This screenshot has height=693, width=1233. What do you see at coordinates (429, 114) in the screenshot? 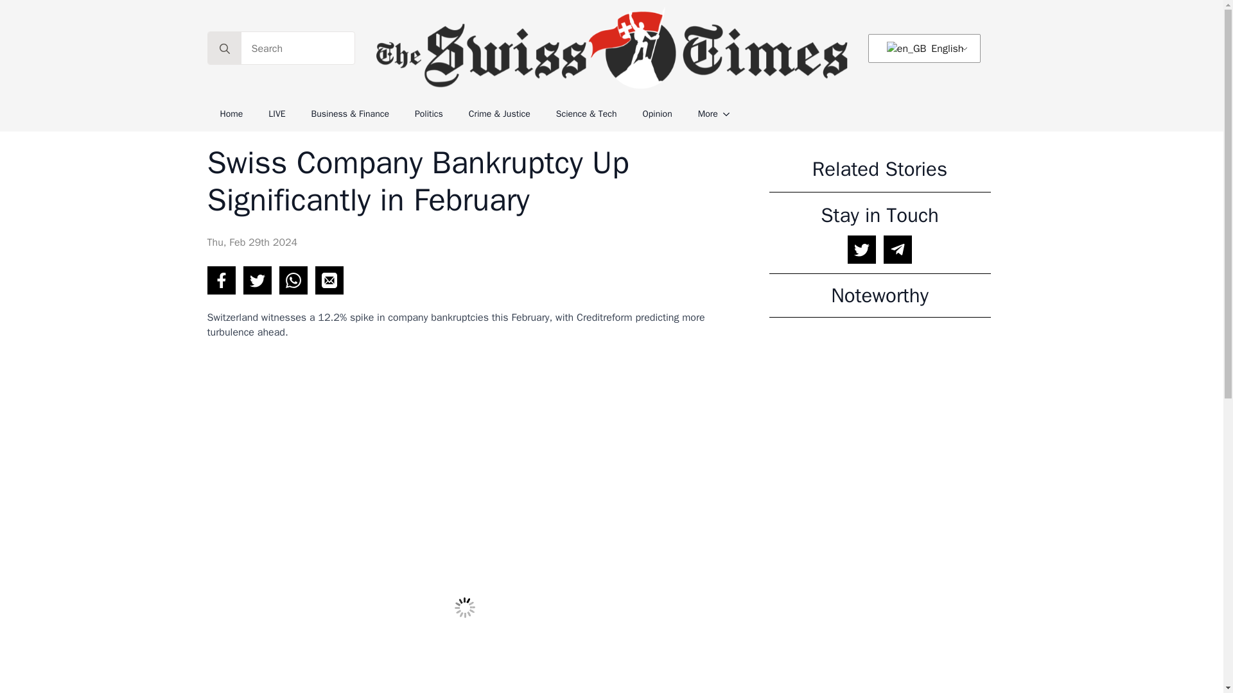
I see `Politics` at bounding box center [429, 114].